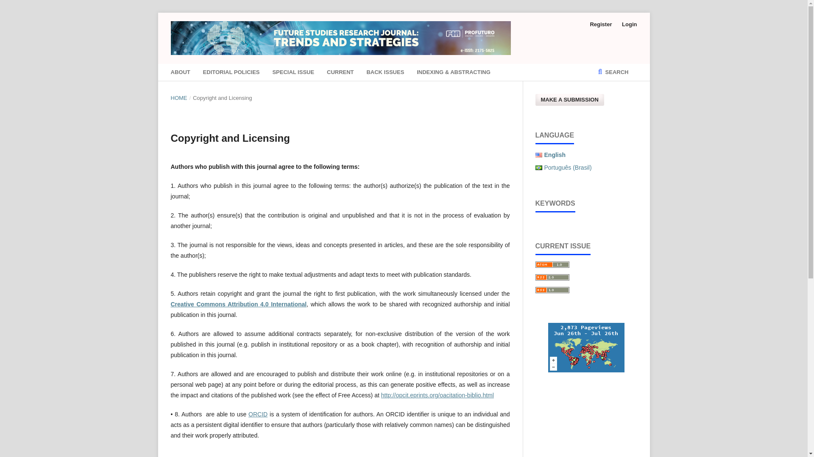 This screenshot has width=814, height=457. Describe the element at coordinates (627, 25) in the screenshot. I see `Login` at that location.